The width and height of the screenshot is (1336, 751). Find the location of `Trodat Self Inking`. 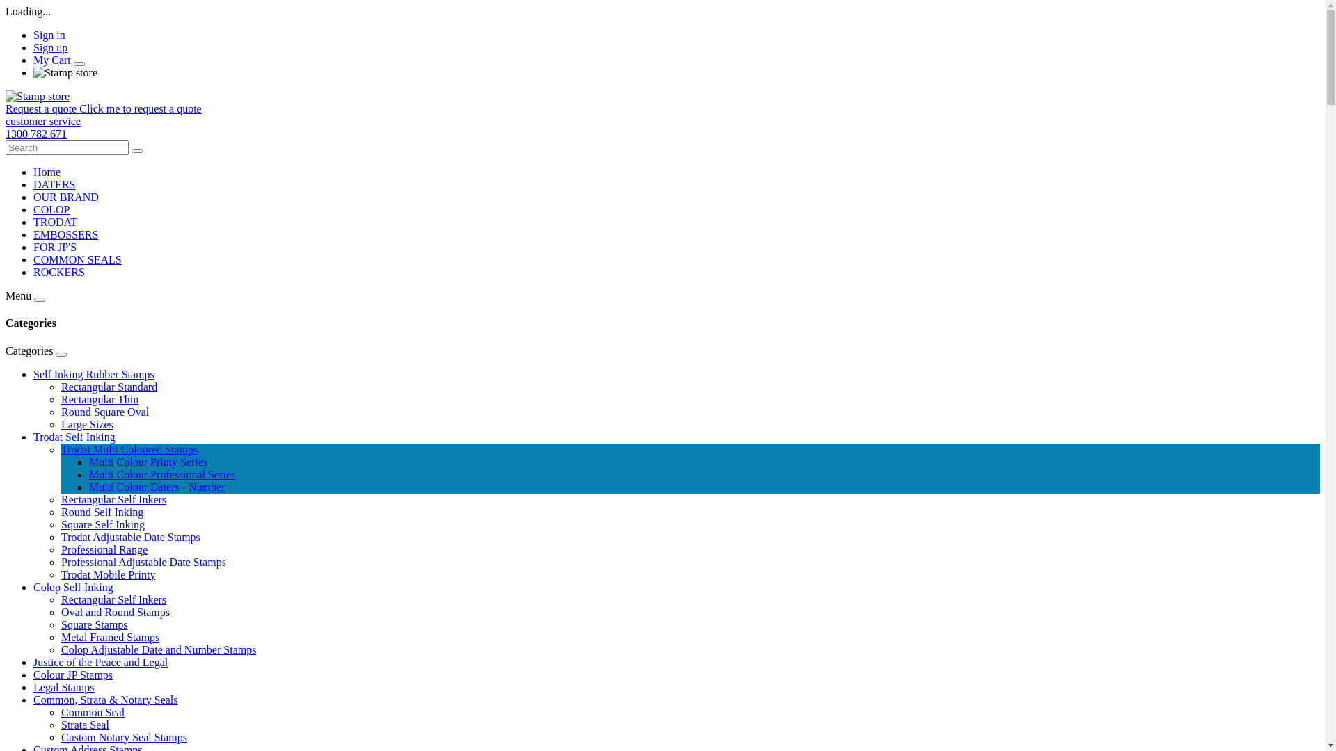

Trodat Self Inking is located at coordinates (74, 437).